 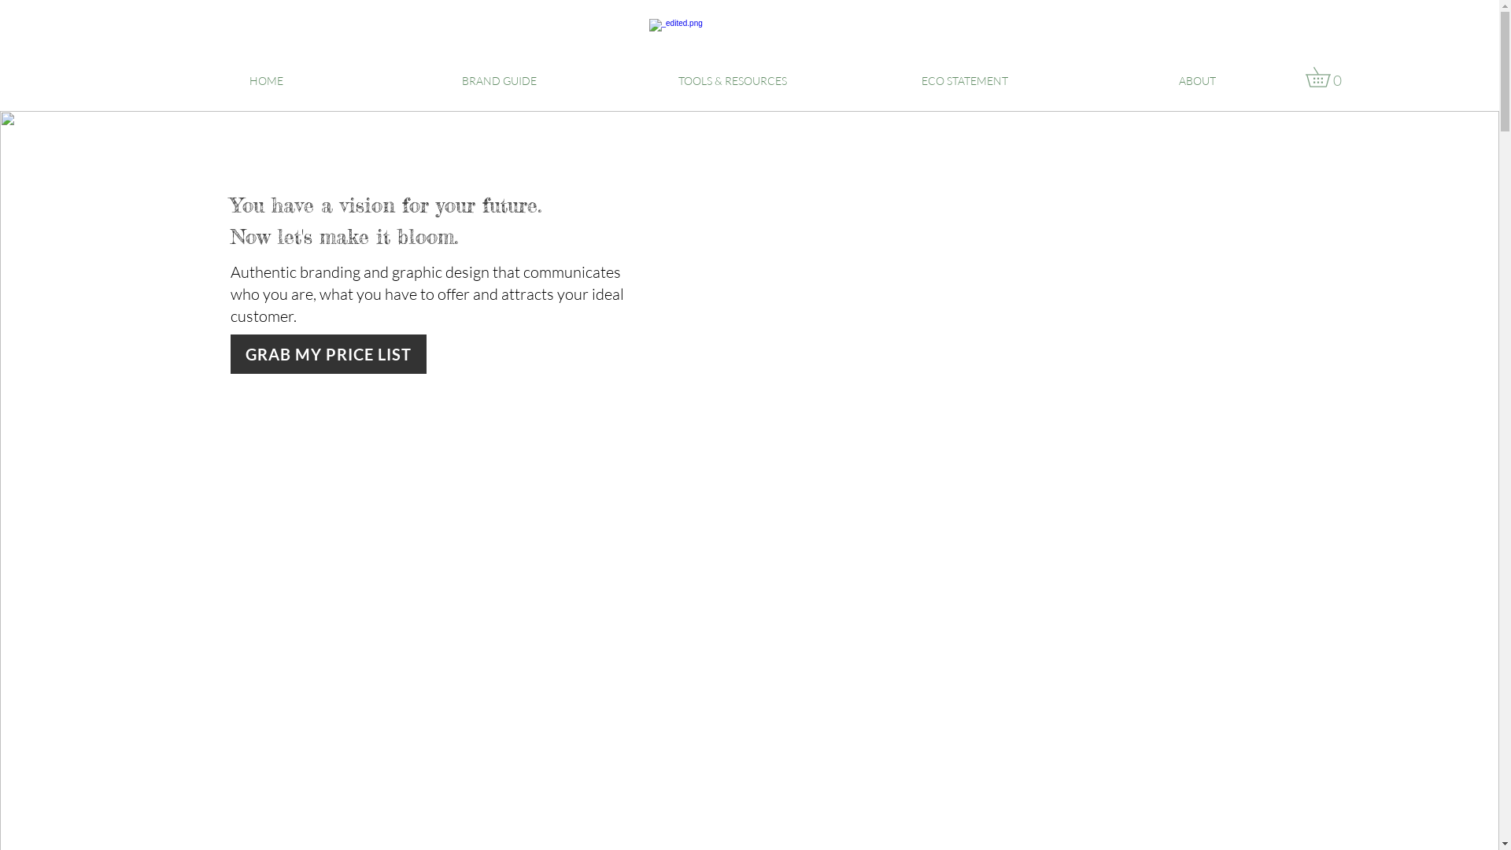 I want to click on BRAND GUIDE, so click(x=499, y=81).